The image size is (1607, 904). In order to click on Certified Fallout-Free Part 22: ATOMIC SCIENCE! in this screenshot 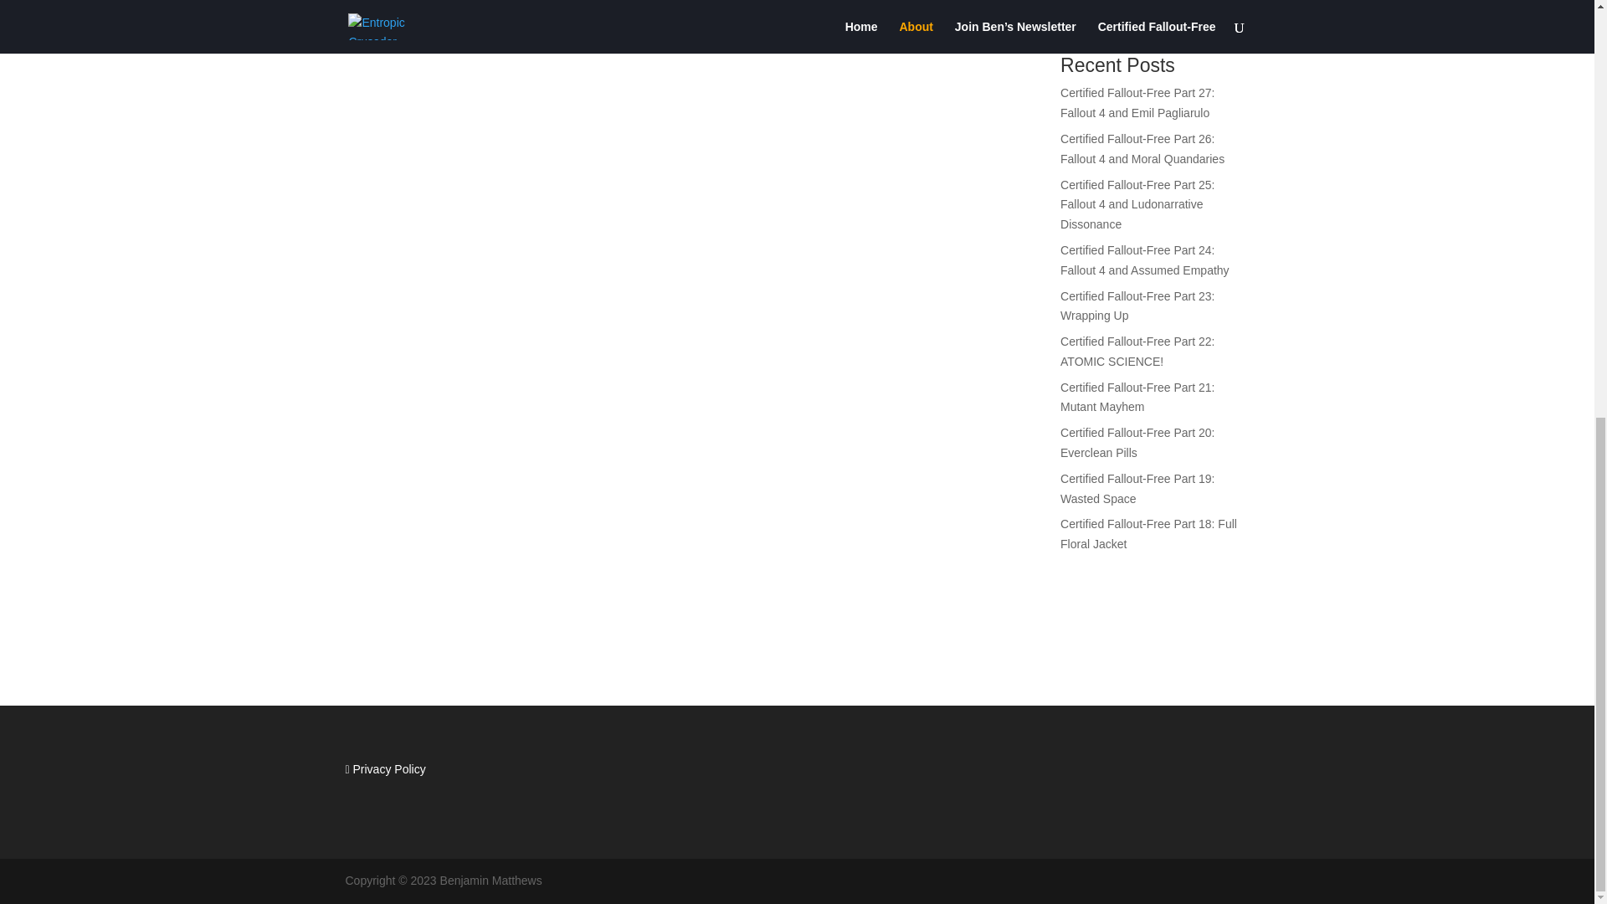, I will do `click(1137, 351)`.